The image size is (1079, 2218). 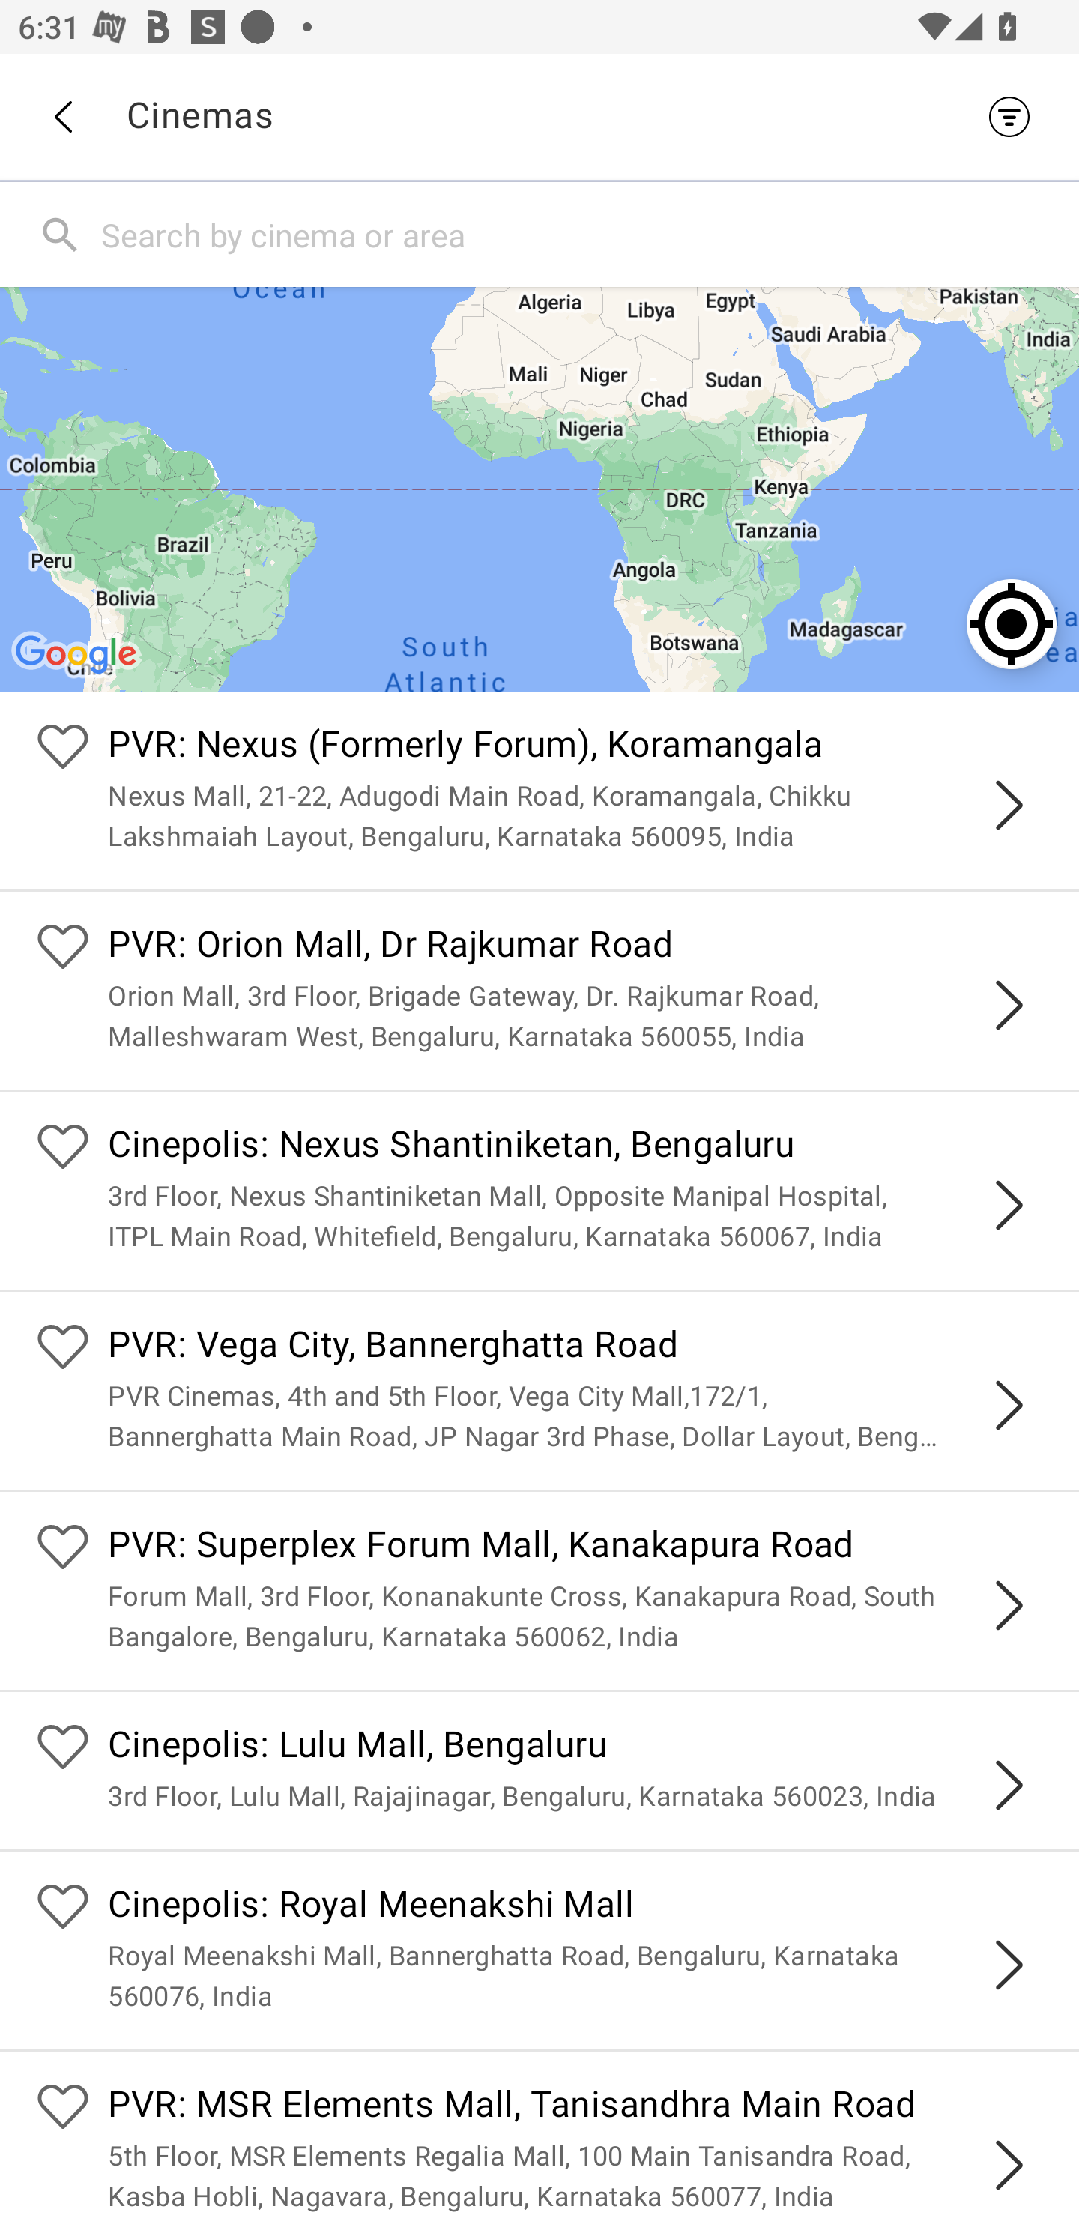 What do you see at coordinates (575, 2107) in the screenshot?
I see `PVR: MSR Elements Mall, Tanisandhra Main Road` at bounding box center [575, 2107].